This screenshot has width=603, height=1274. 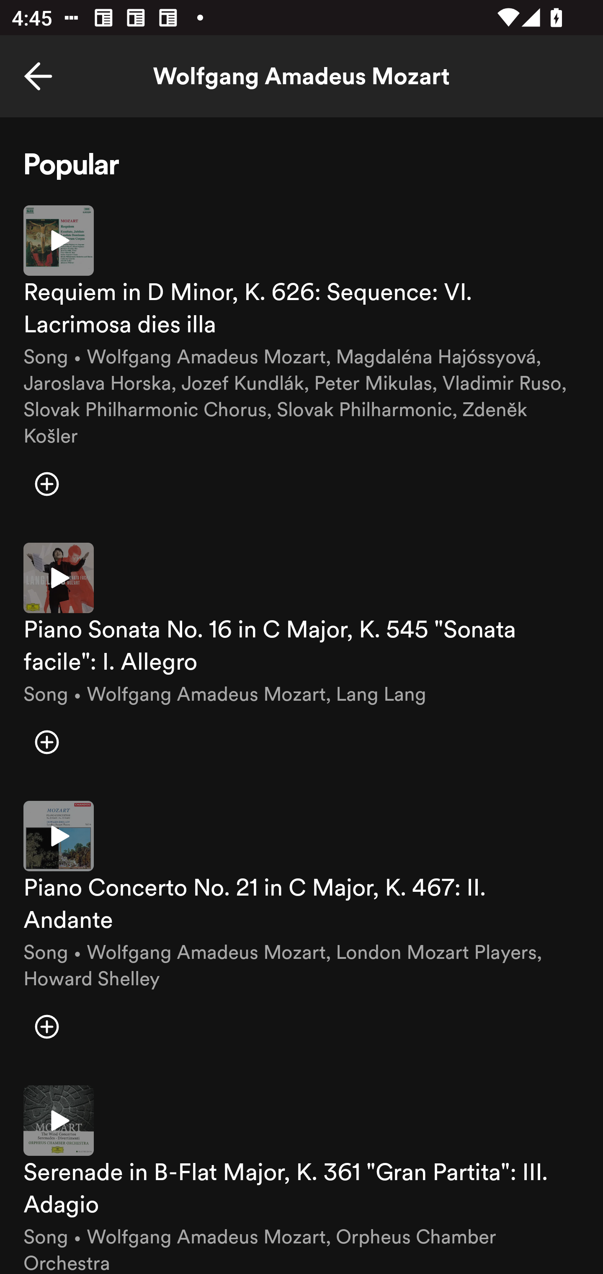 What do you see at coordinates (46, 1027) in the screenshot?
I see `Add item` at bounding box center [46, 1027].